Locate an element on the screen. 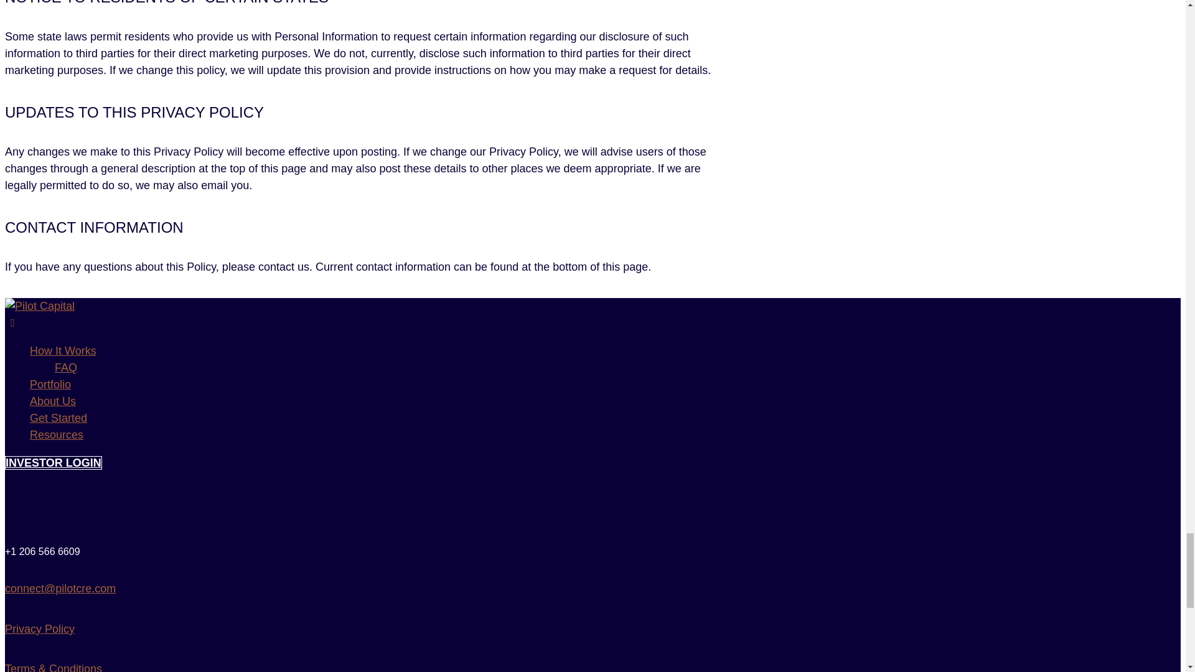 This screenshot has height=672, width=1195. Privacy Policy is located at coordinates (39, 628).